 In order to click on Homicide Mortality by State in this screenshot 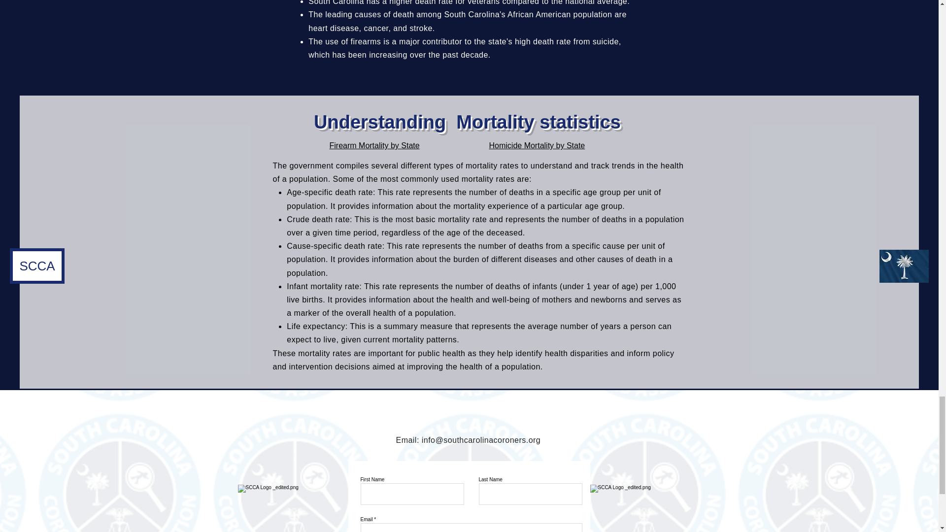, I will do `click(537, 145)`.